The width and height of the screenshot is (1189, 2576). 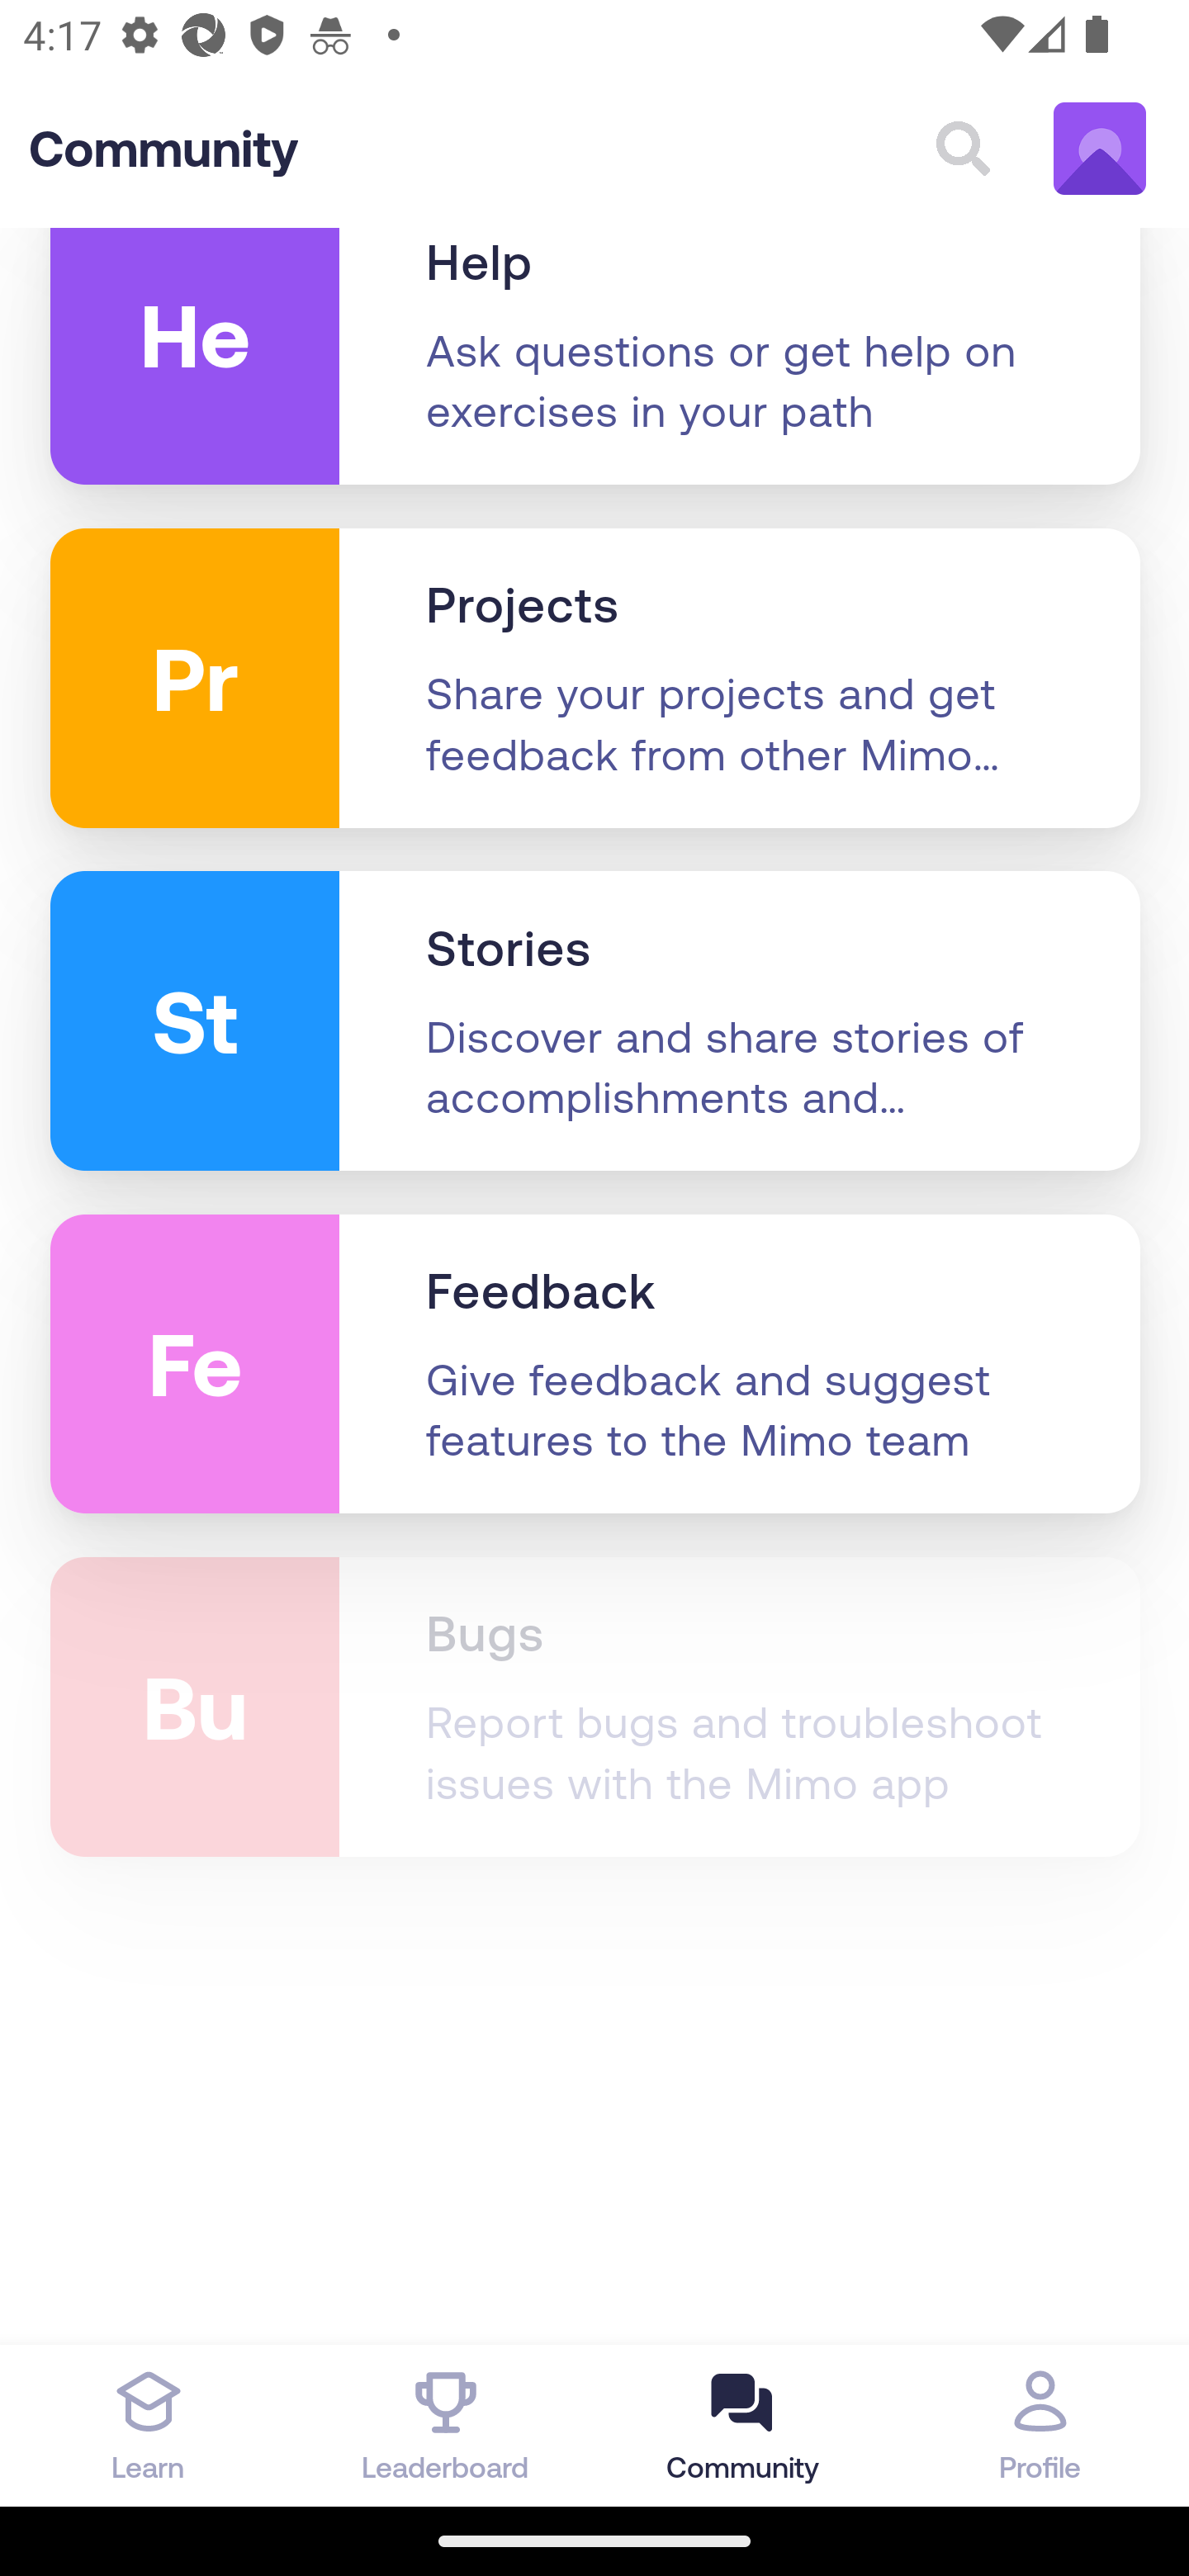 What do you see at coordinates (485, 1635) in the screenshot?
I see `Bugs` at bounding box center [485, 1635].